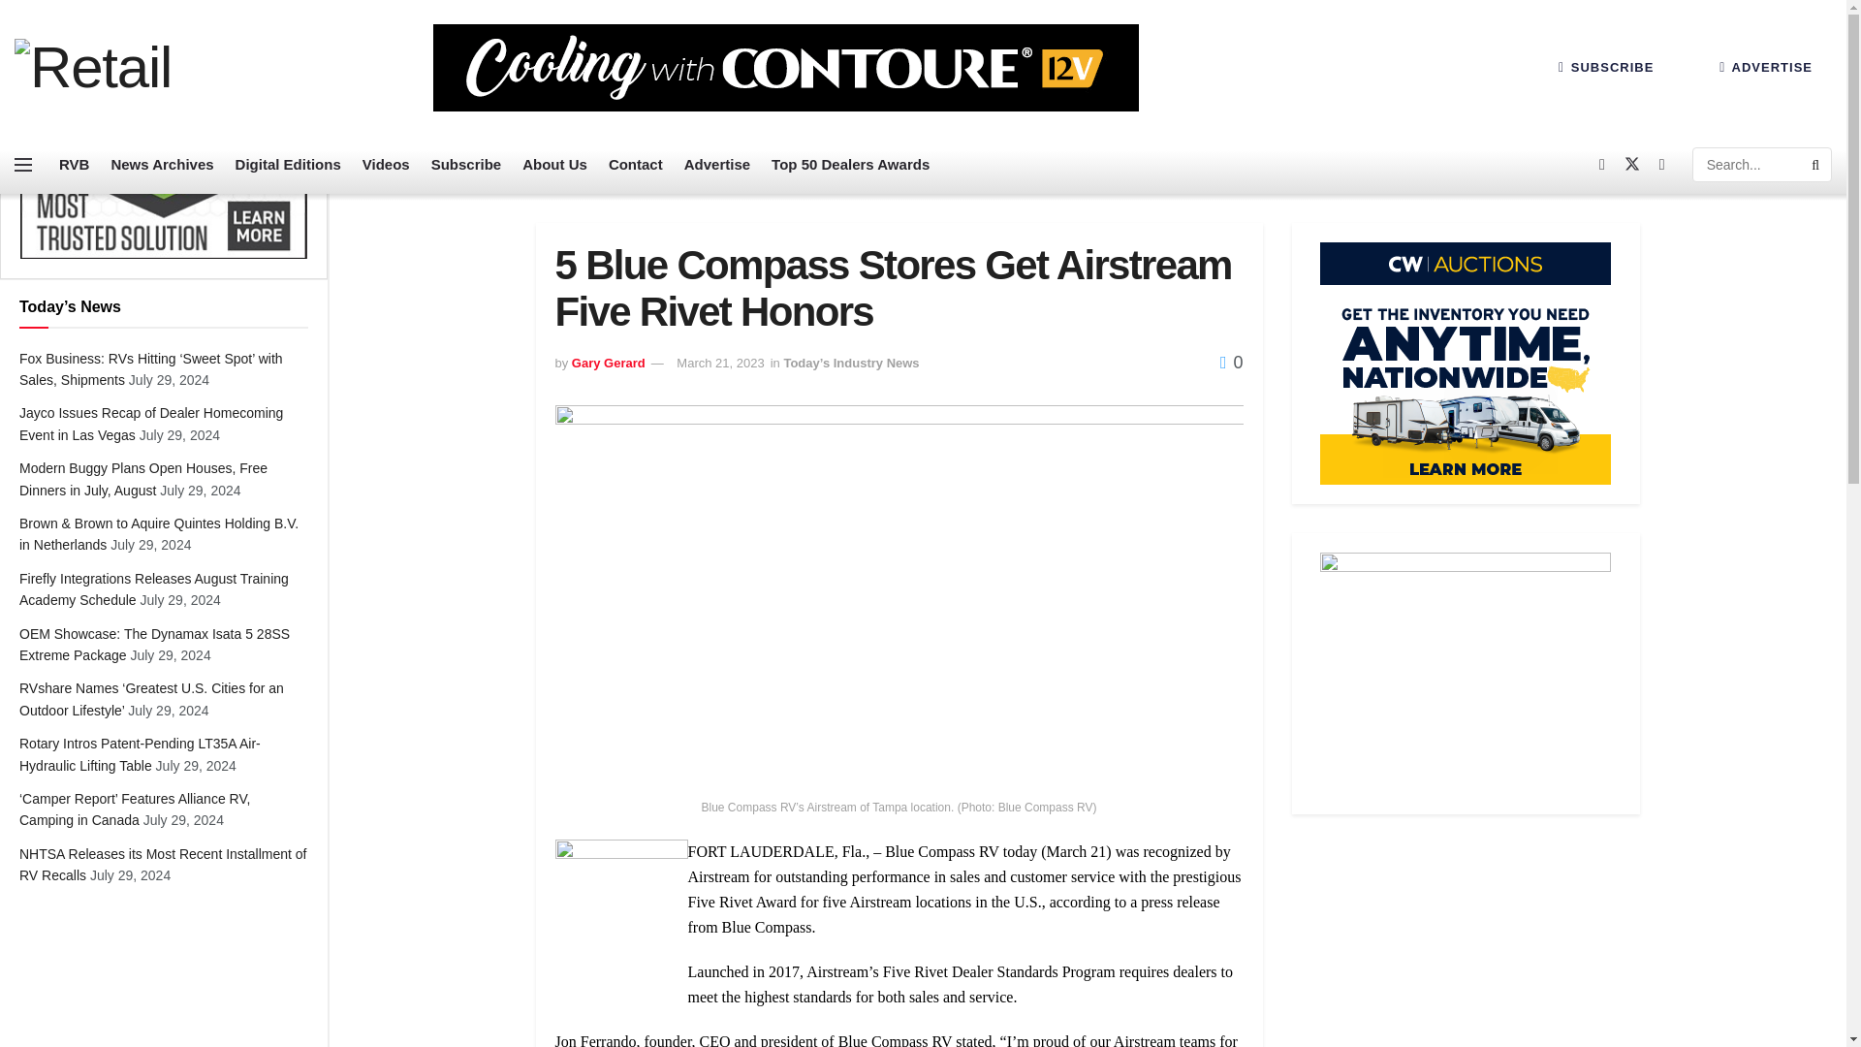 The width and height of the screenshot is (1861, 1047). I want to click on News Archives, so click(161, 165).